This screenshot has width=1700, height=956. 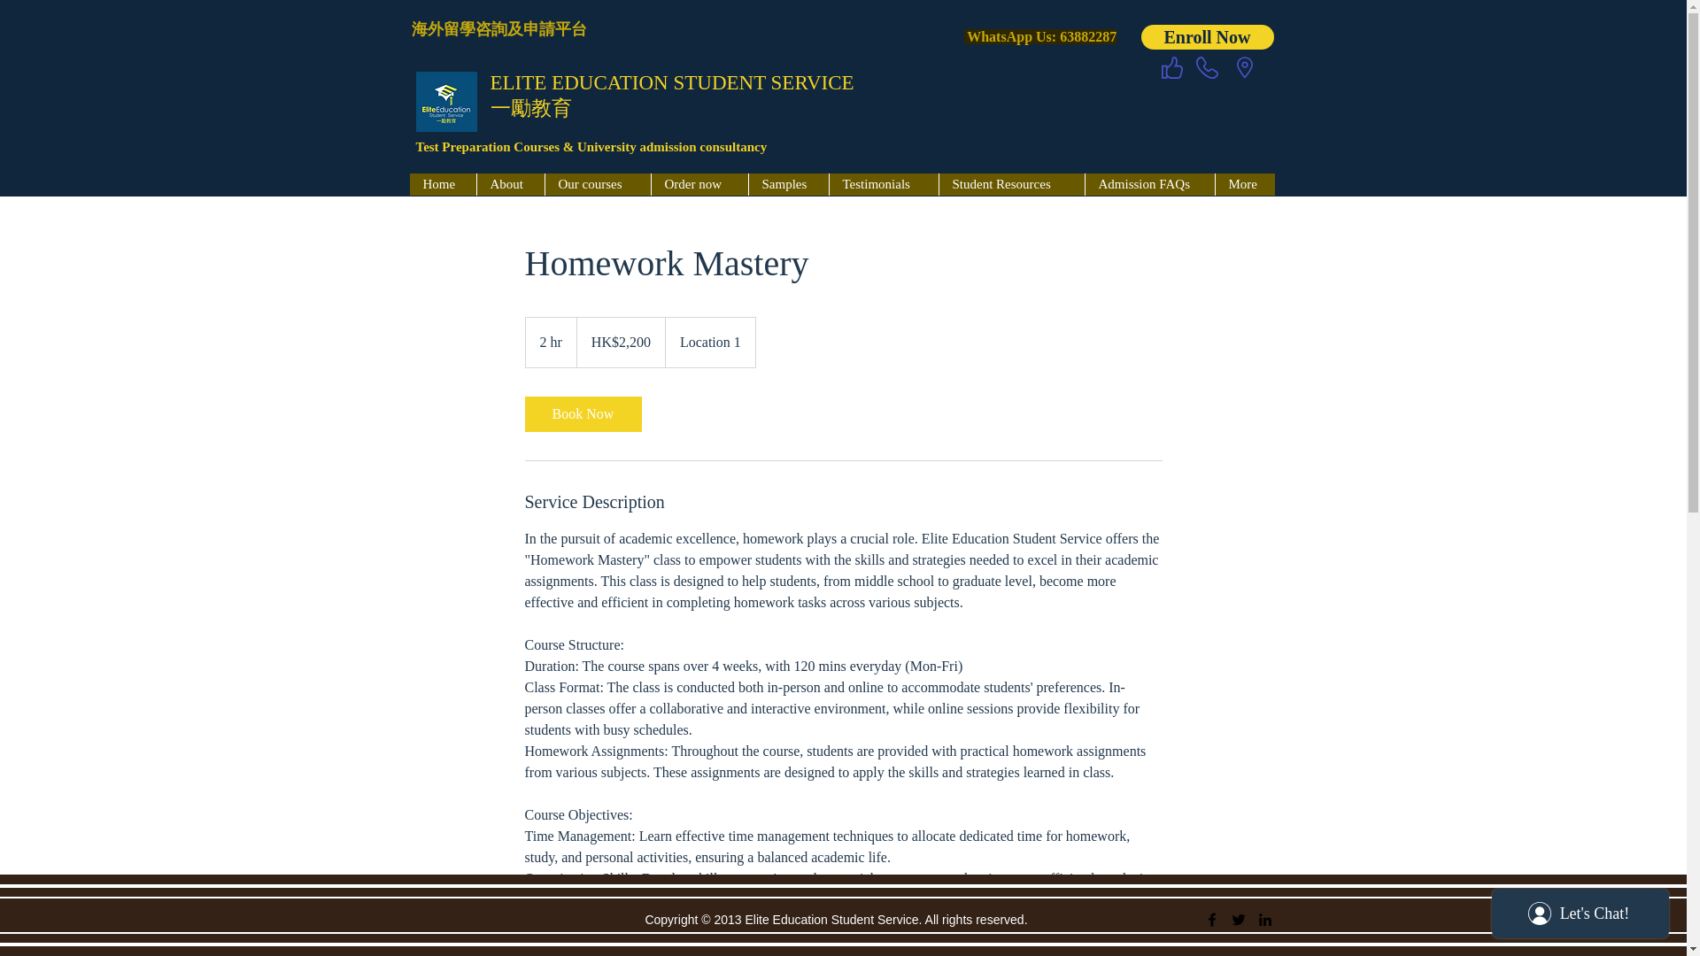 What do you see at coordinates (1207, 37) in the screenshot?
I see `Enroll Now` at bounding box center [1207, 37].